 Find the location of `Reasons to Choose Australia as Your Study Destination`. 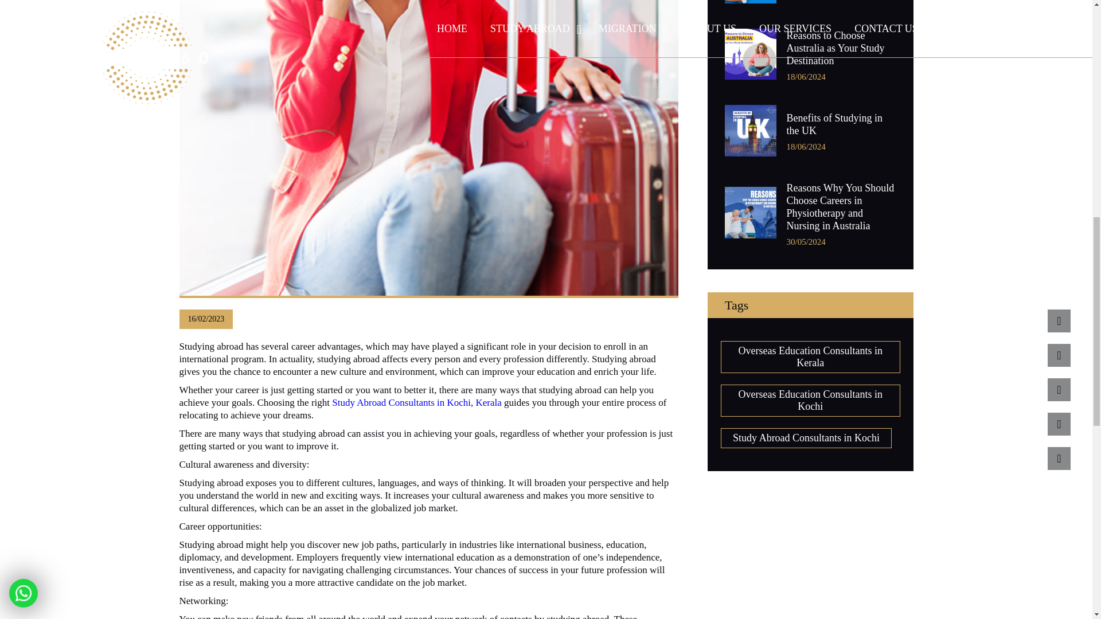

Reasons to Choose Australia as Your Study Destination is located at coordinates (841, 48).